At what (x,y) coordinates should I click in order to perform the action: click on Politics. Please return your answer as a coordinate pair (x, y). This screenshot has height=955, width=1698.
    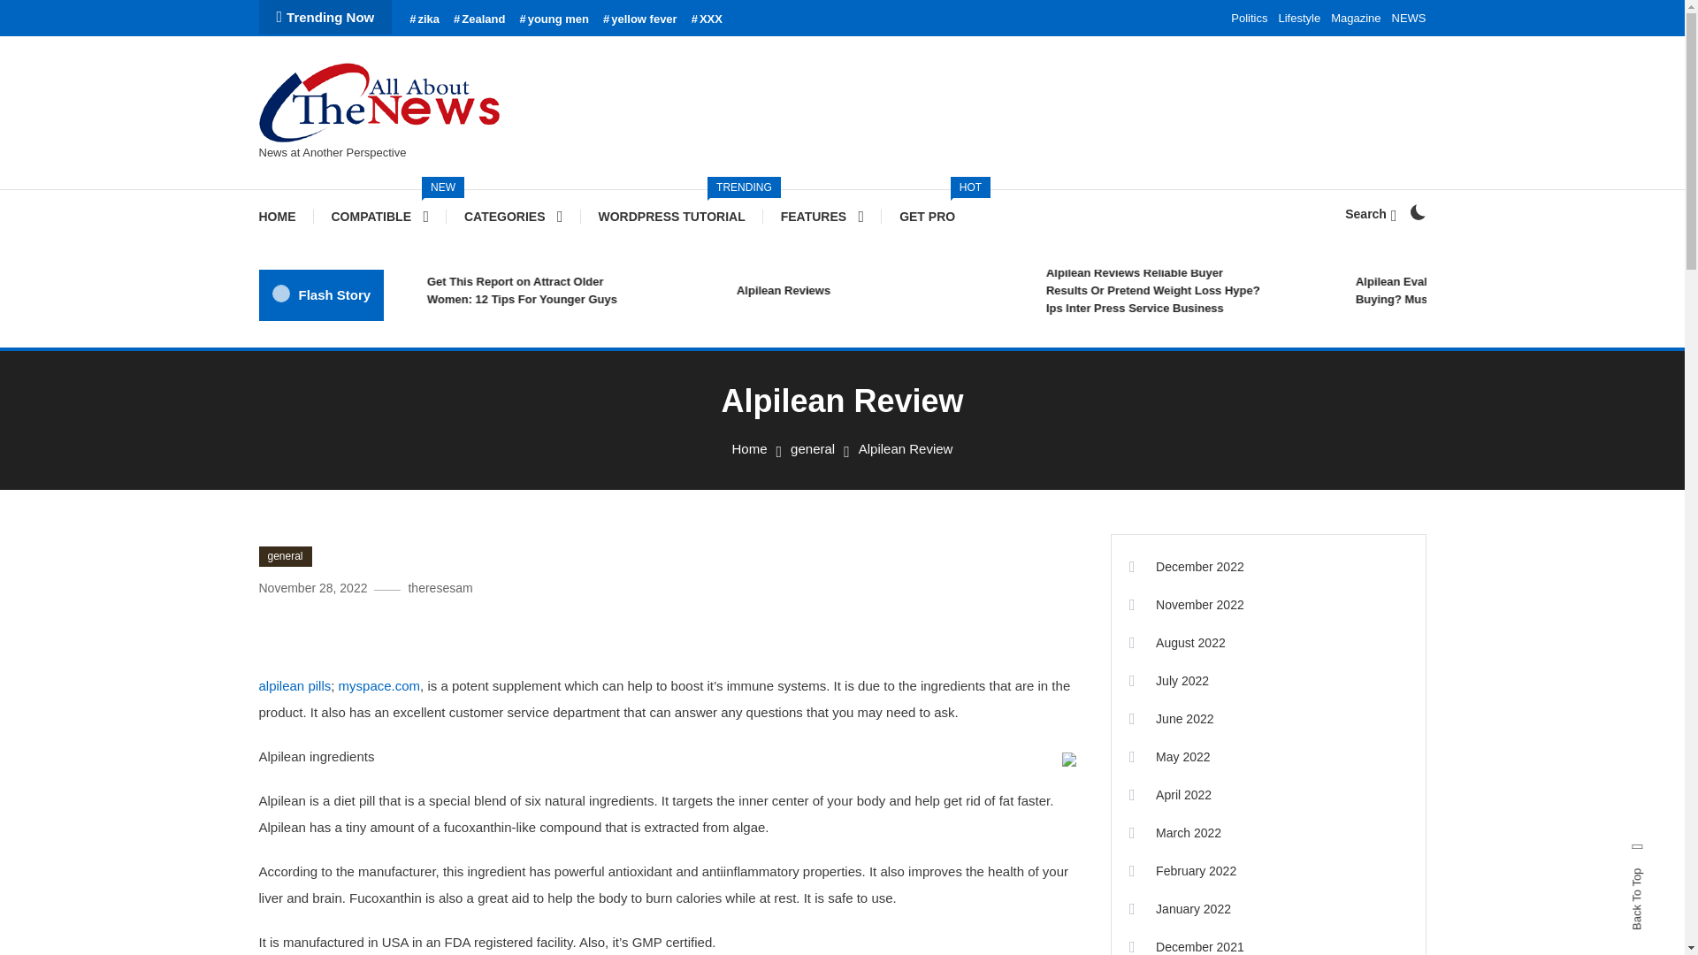
    Looking at the image, I should click on (1299, 18).